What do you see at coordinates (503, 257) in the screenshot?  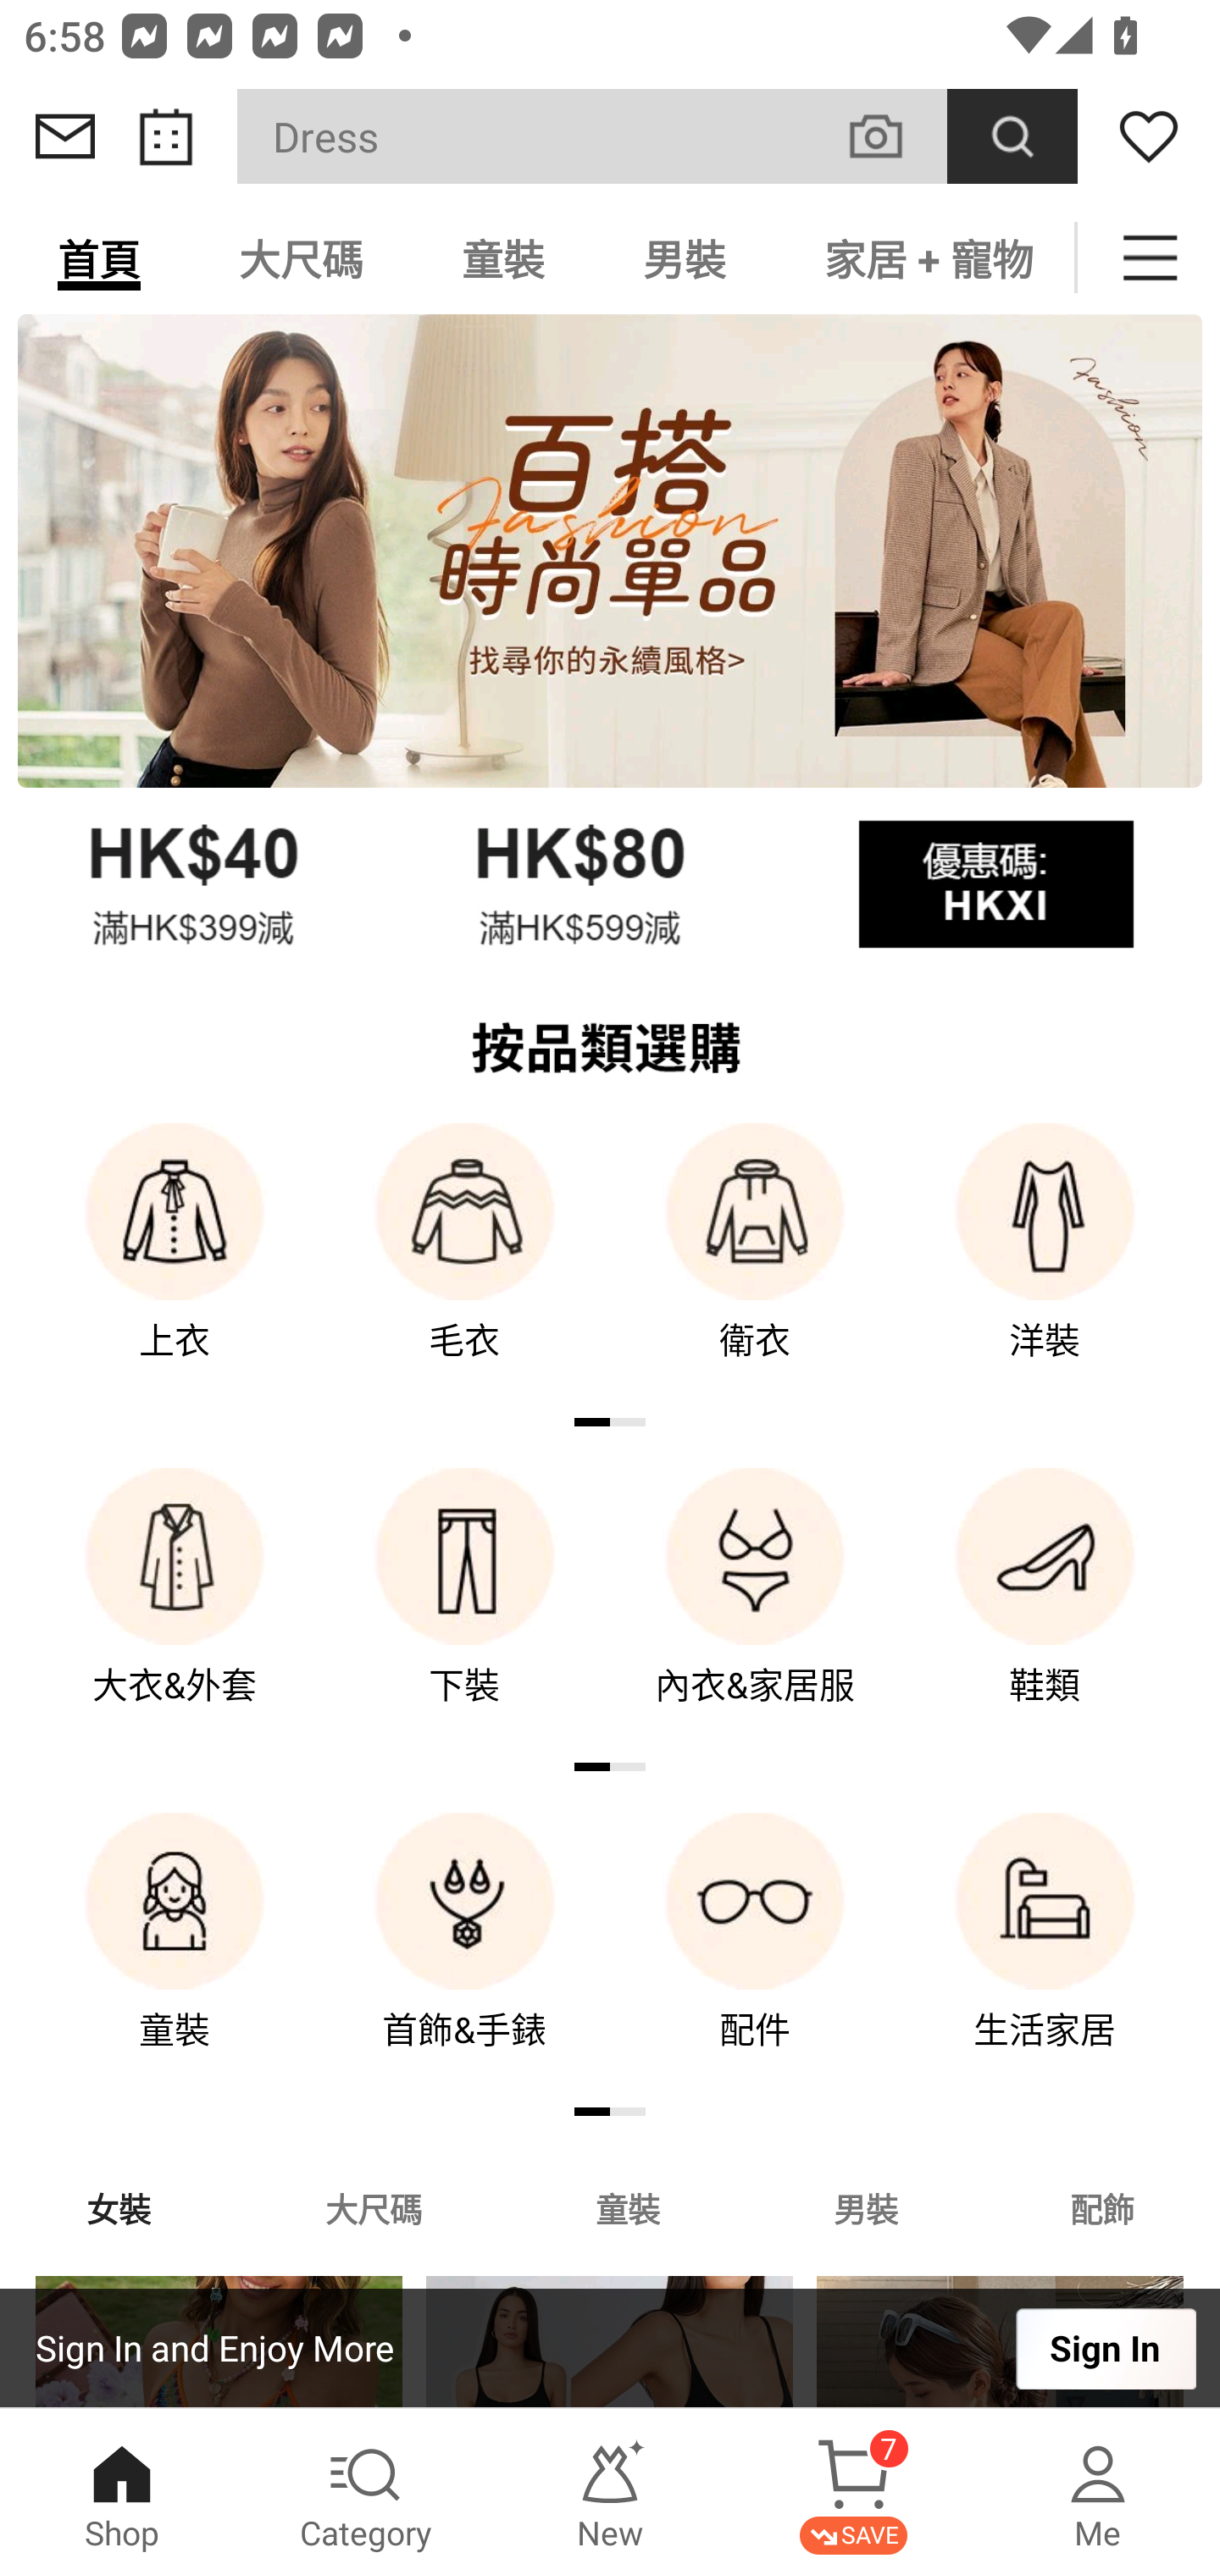 I see `童裝` at bounding box center [503, 257].